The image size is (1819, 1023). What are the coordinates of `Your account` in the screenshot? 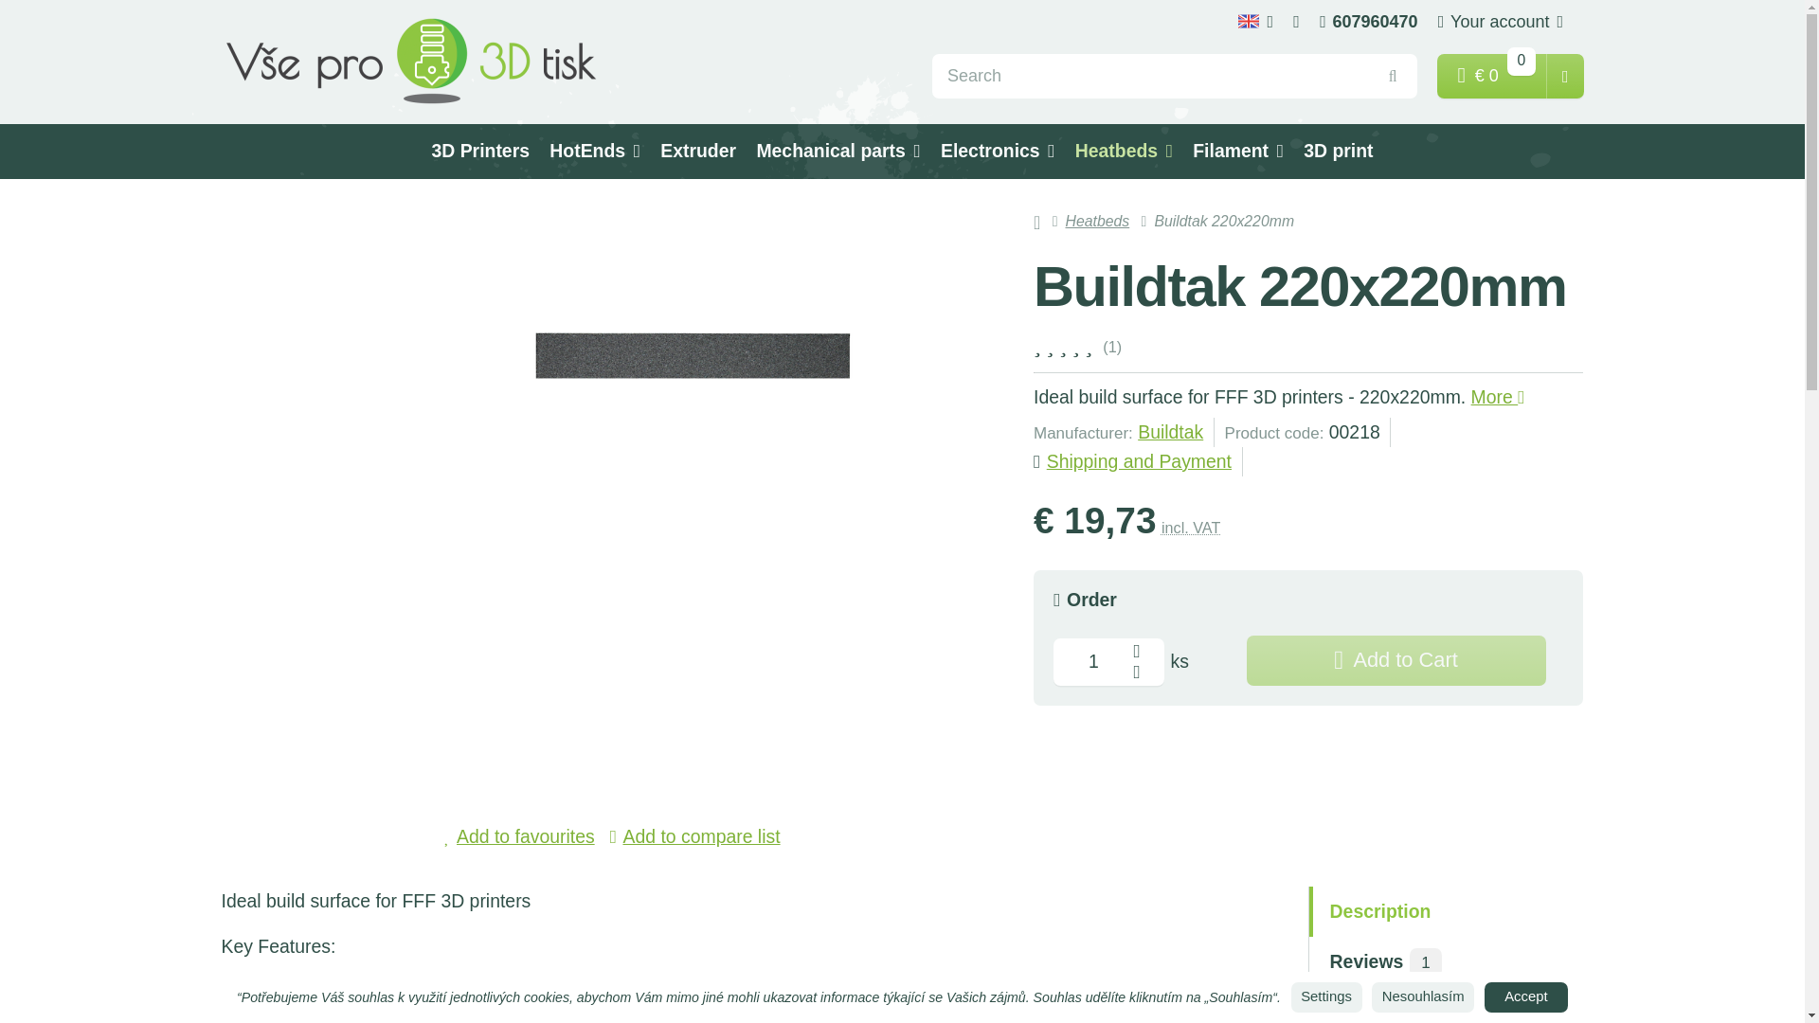 It's located at (1501, 22).